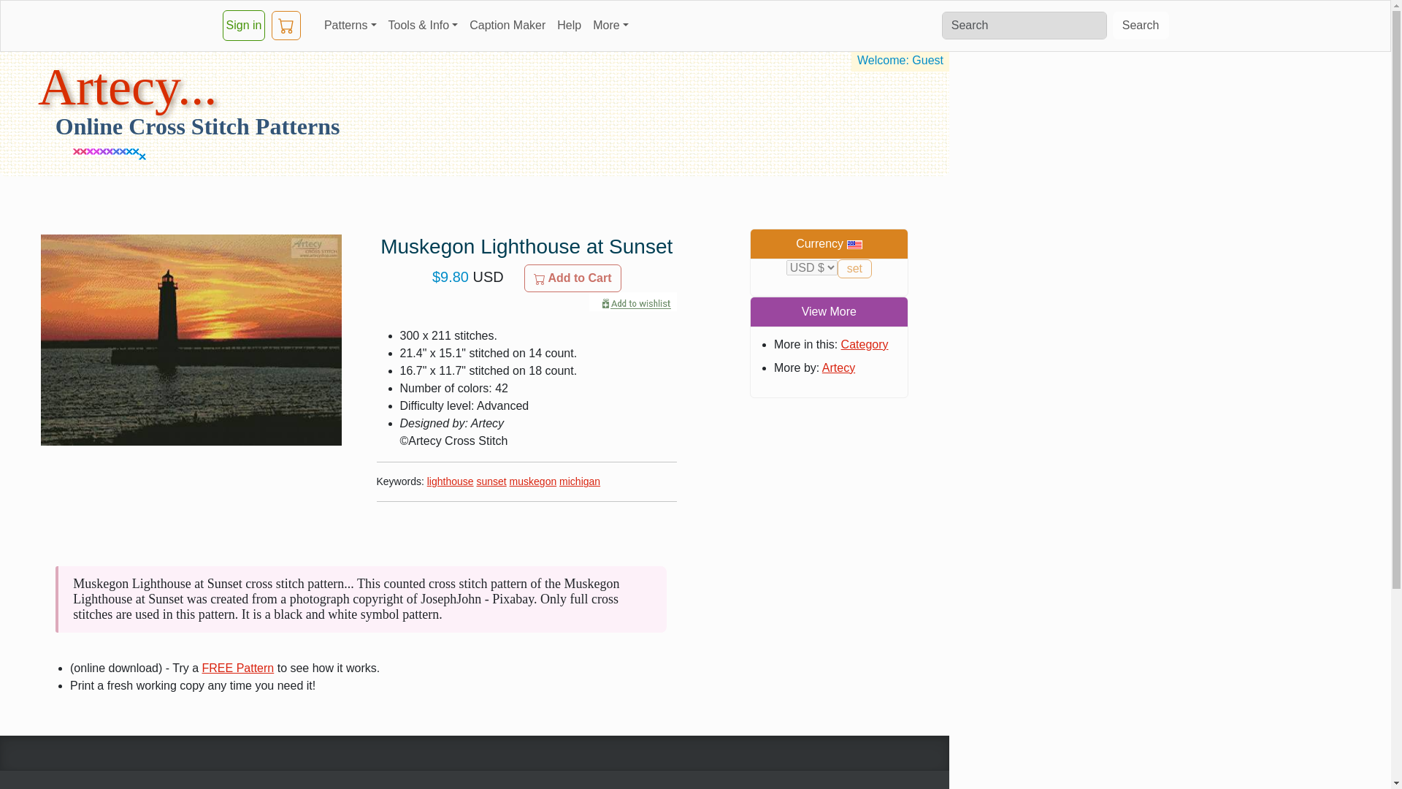 The width and height of the screenshot is (1402, 789). Describe the element at coordinates (507, 25) in the screenshot. I see `Caption Maker` at that location.